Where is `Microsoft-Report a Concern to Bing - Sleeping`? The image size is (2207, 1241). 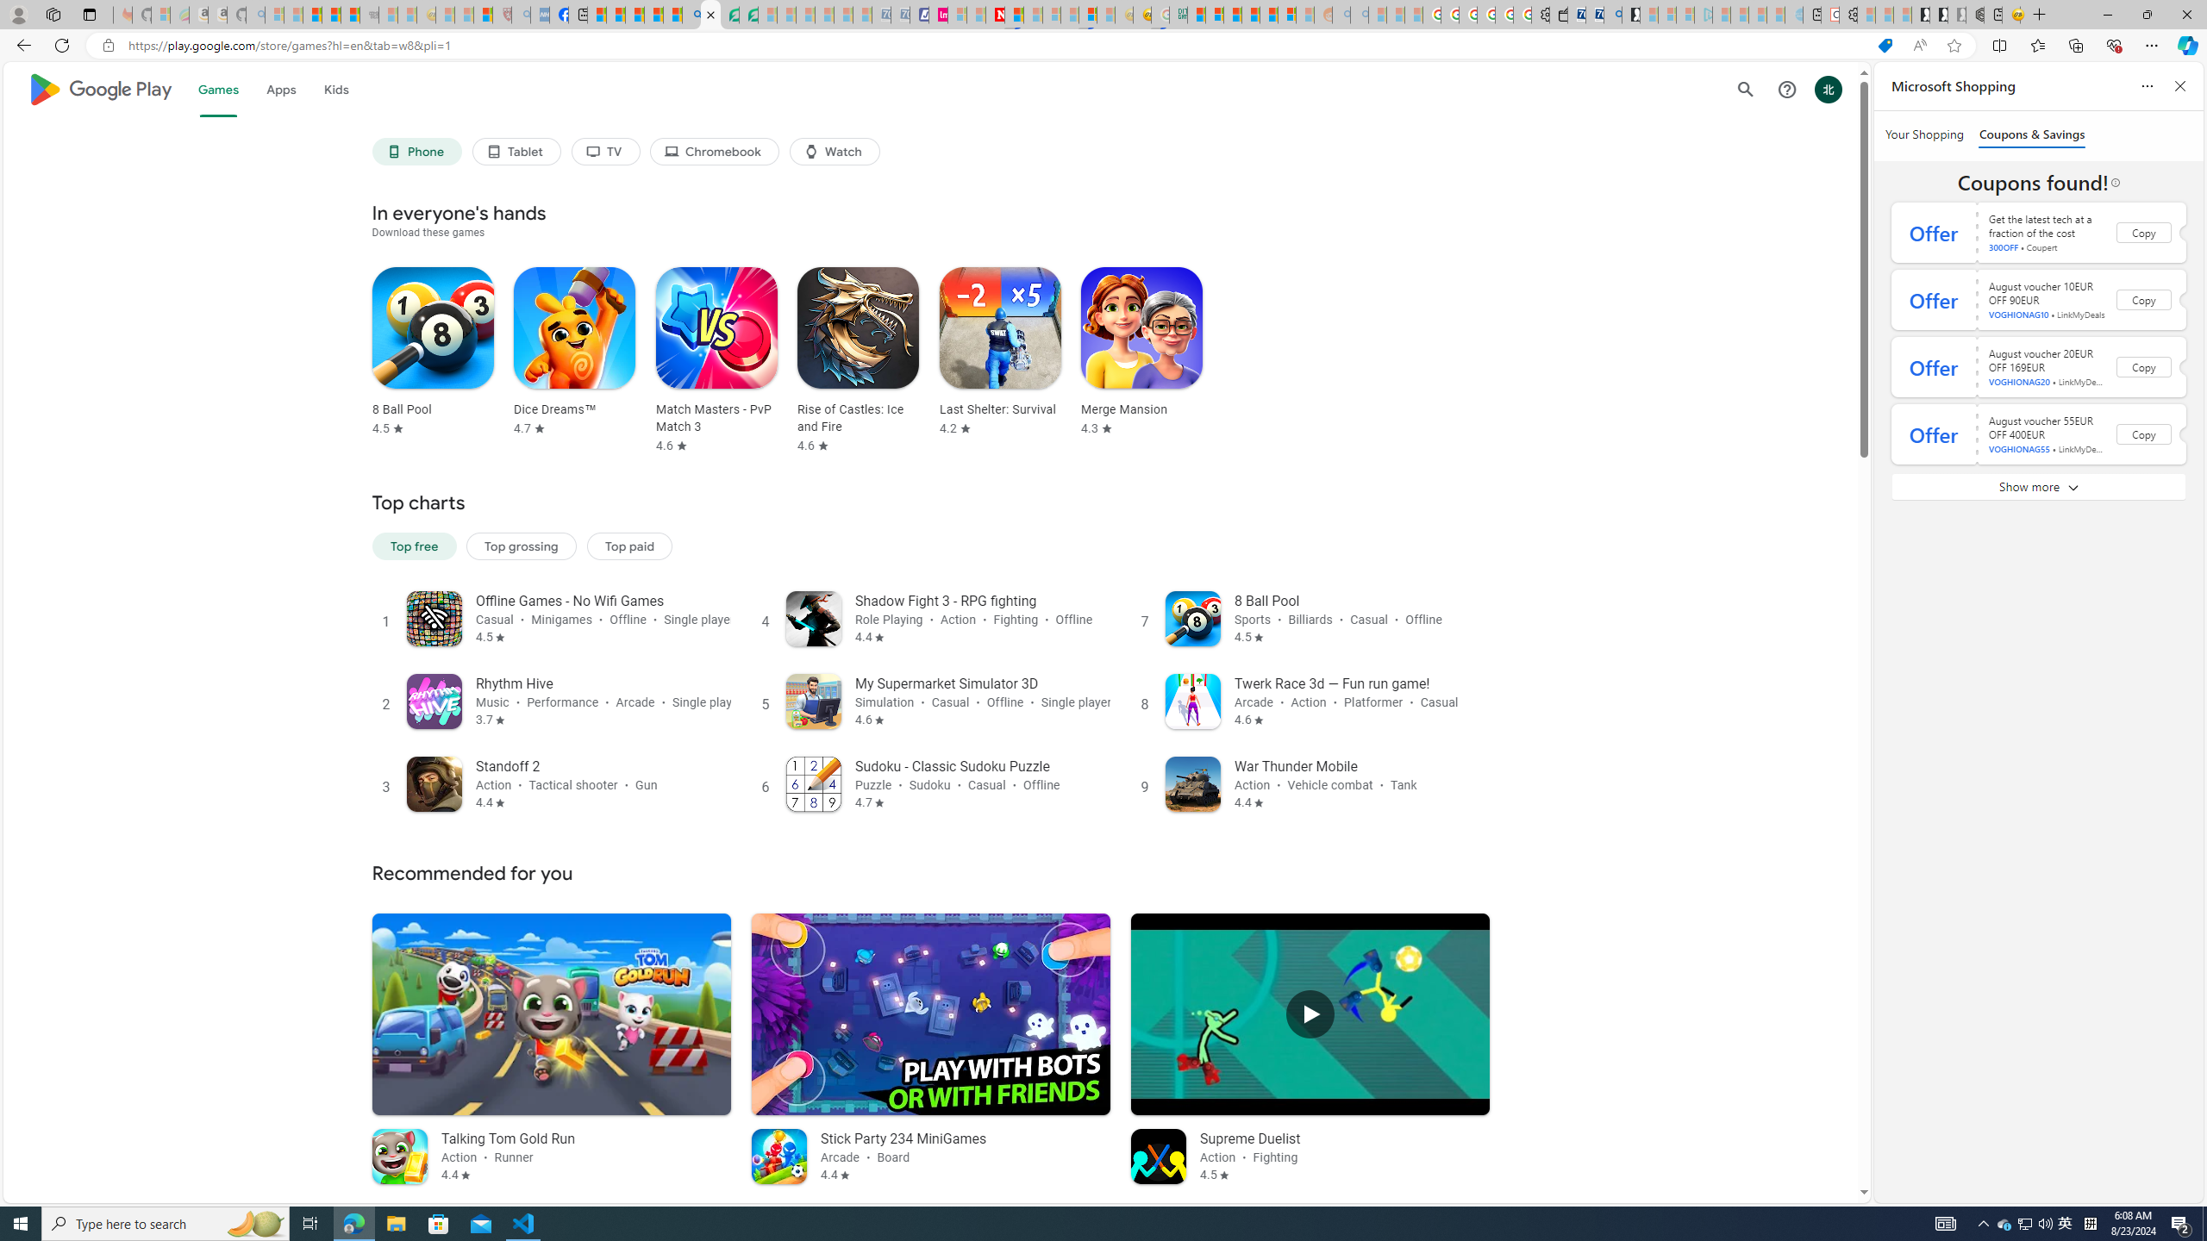
Microsoft-Report a Concern to Bing - Sleeping is located at coordinates (159, 15).